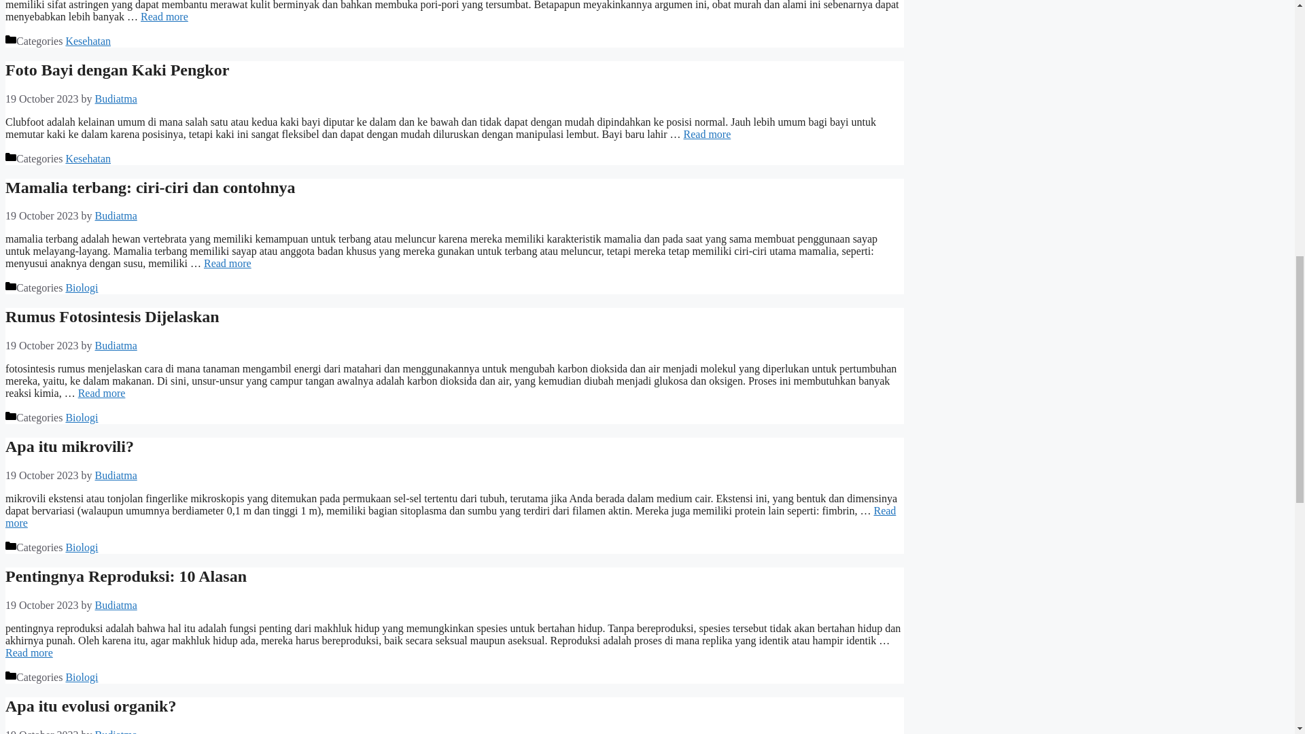 The image size is (1305, 734). What do you see at coordinates (102, 393) in the screenshot?
I see `Rumus Fotosintesis Dijelaskan` at bounding box center [102, 393].